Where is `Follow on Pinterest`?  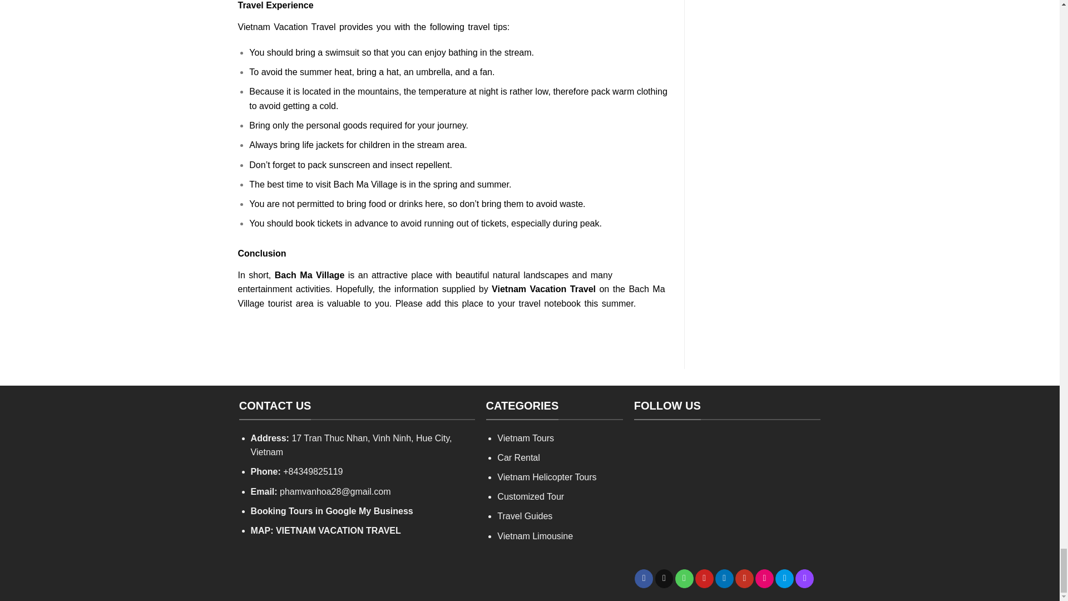
Follow on Pinterest is located at coordinates (704, 579).